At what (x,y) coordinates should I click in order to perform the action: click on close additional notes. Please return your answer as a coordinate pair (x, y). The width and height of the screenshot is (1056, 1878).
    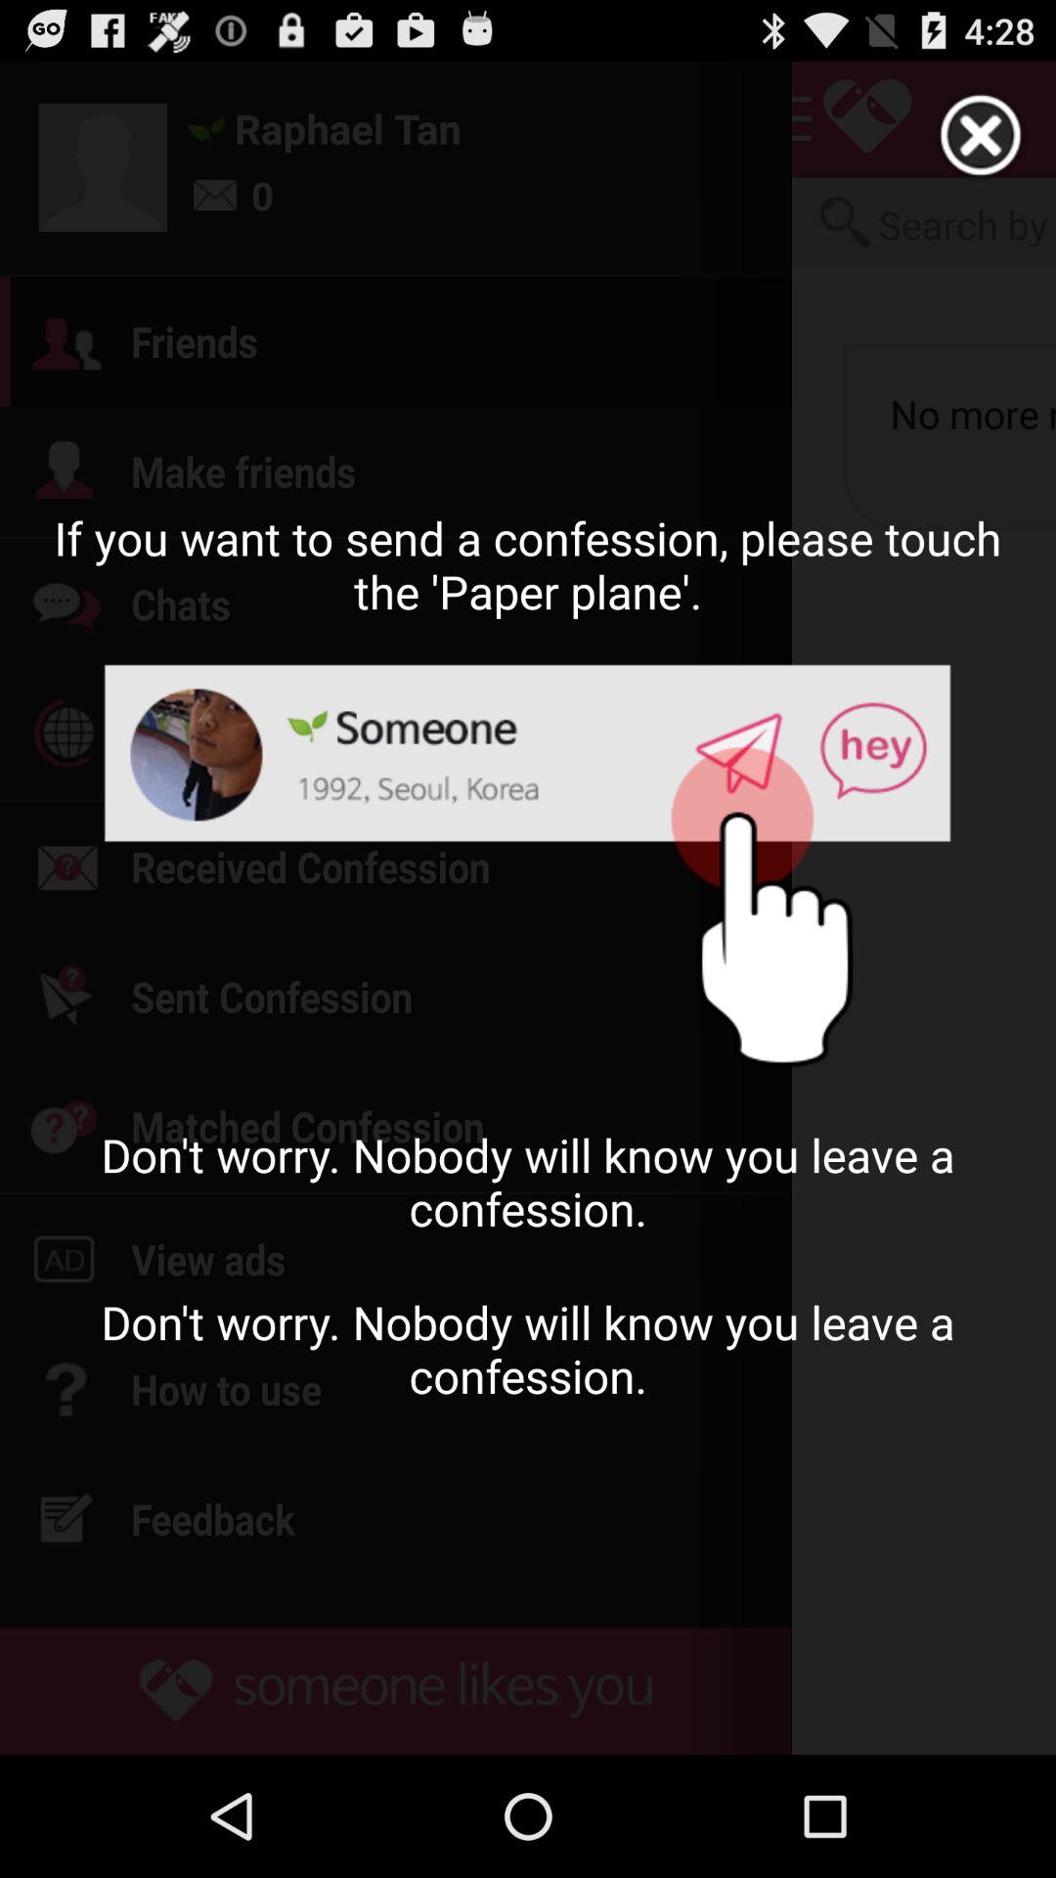
    Looking at the image, I should click on (982, 136).